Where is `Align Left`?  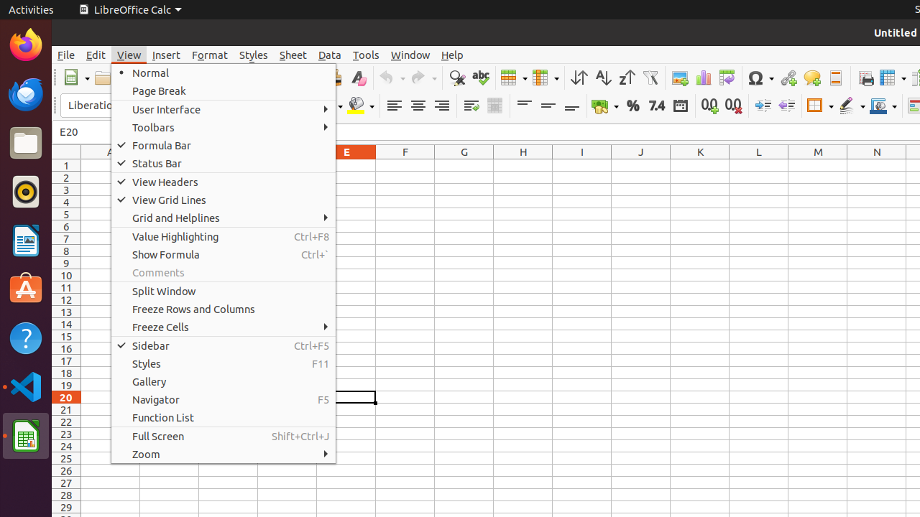
Align Left is located at coordinates (394, 106).